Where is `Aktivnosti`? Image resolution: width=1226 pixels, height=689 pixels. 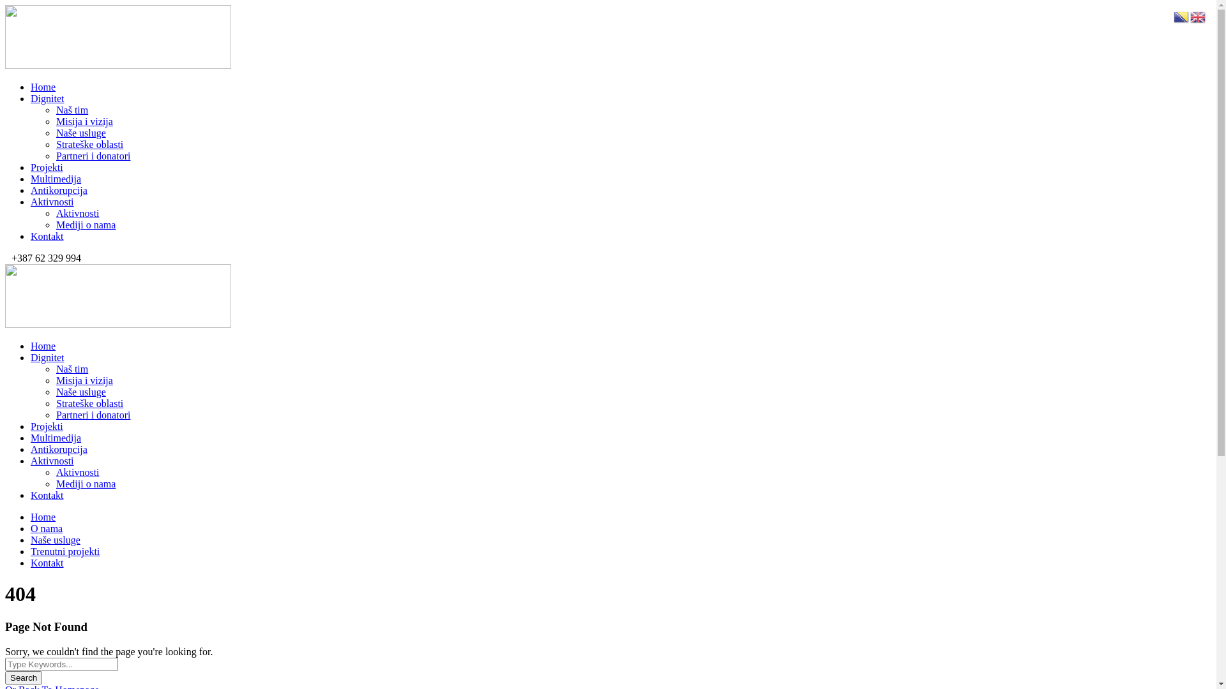 Aktivnosti is located at coordinates (78, 213).